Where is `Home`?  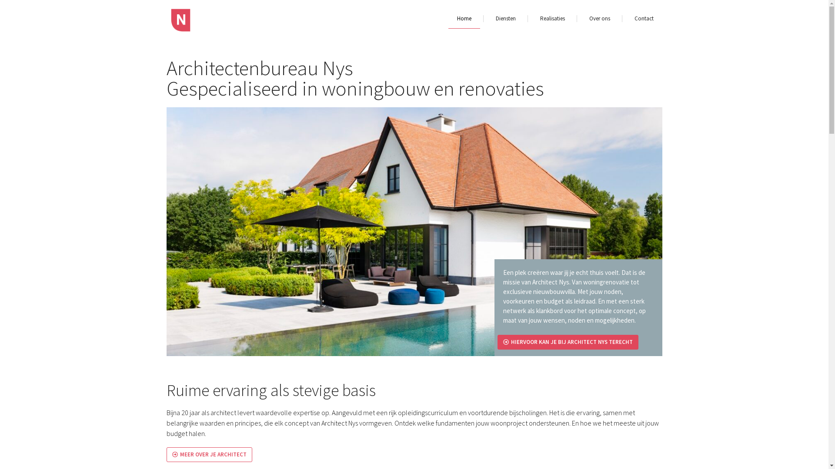 Home is located at coordinates (464, 19).